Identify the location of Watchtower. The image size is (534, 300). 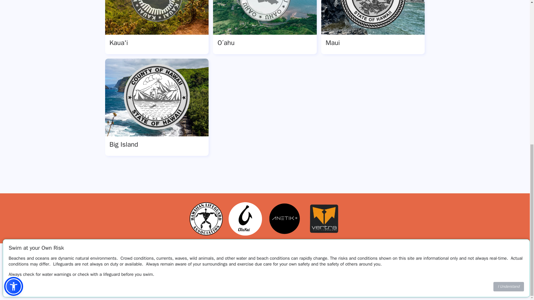
(142, 287).